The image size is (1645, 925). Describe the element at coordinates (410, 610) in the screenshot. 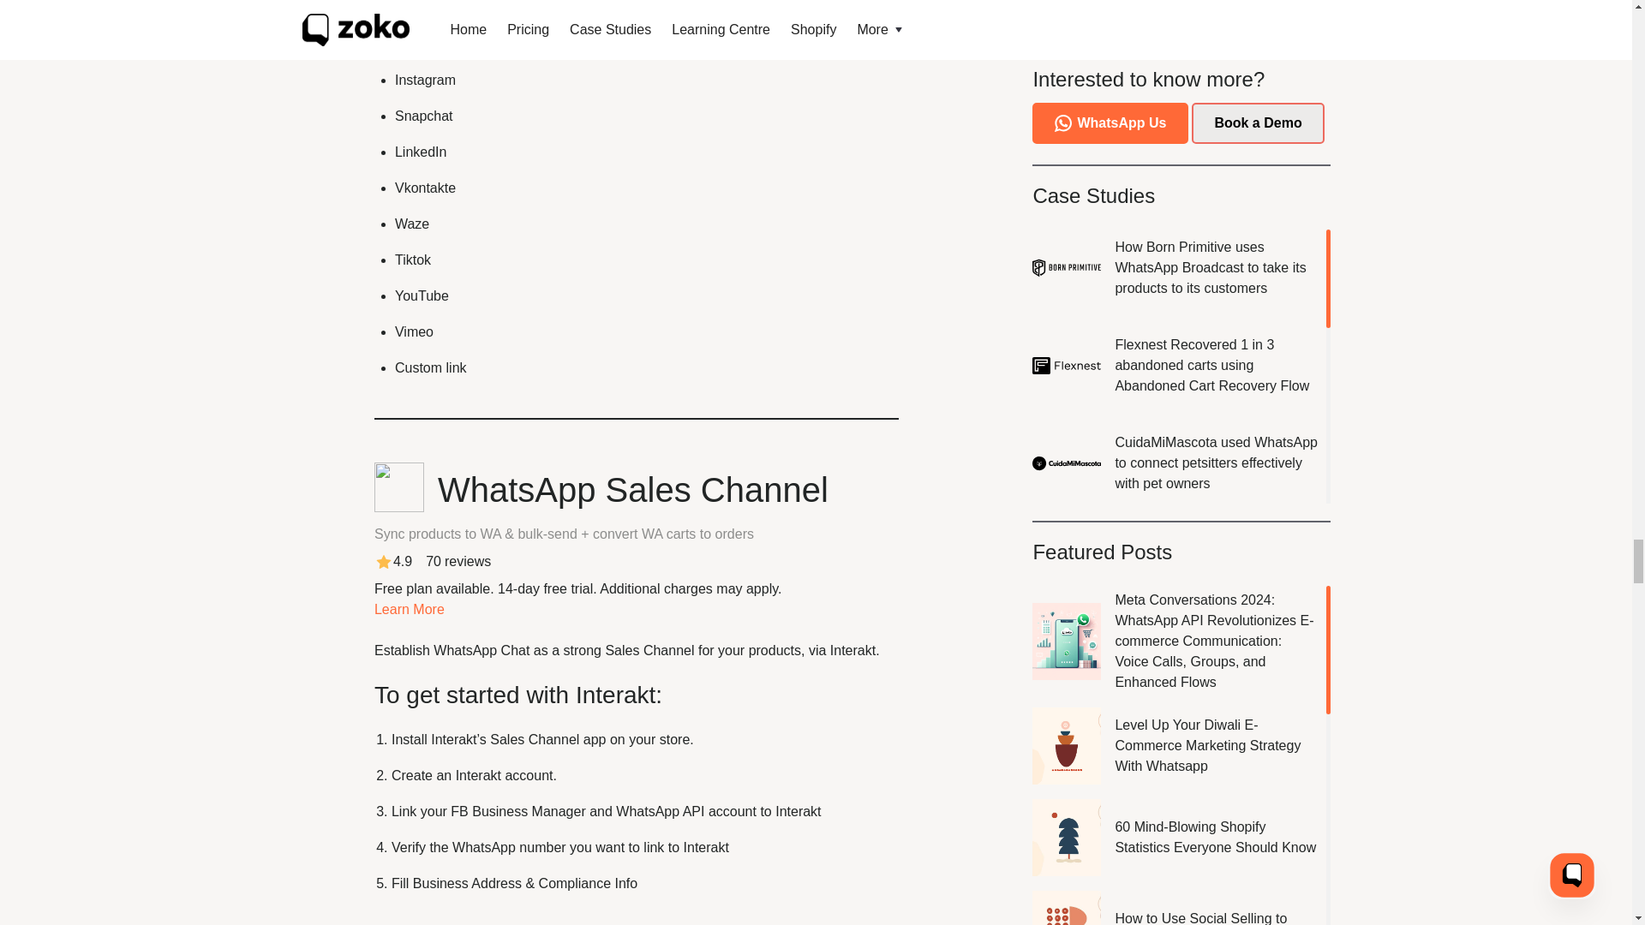

I see `Learn More` at that location.